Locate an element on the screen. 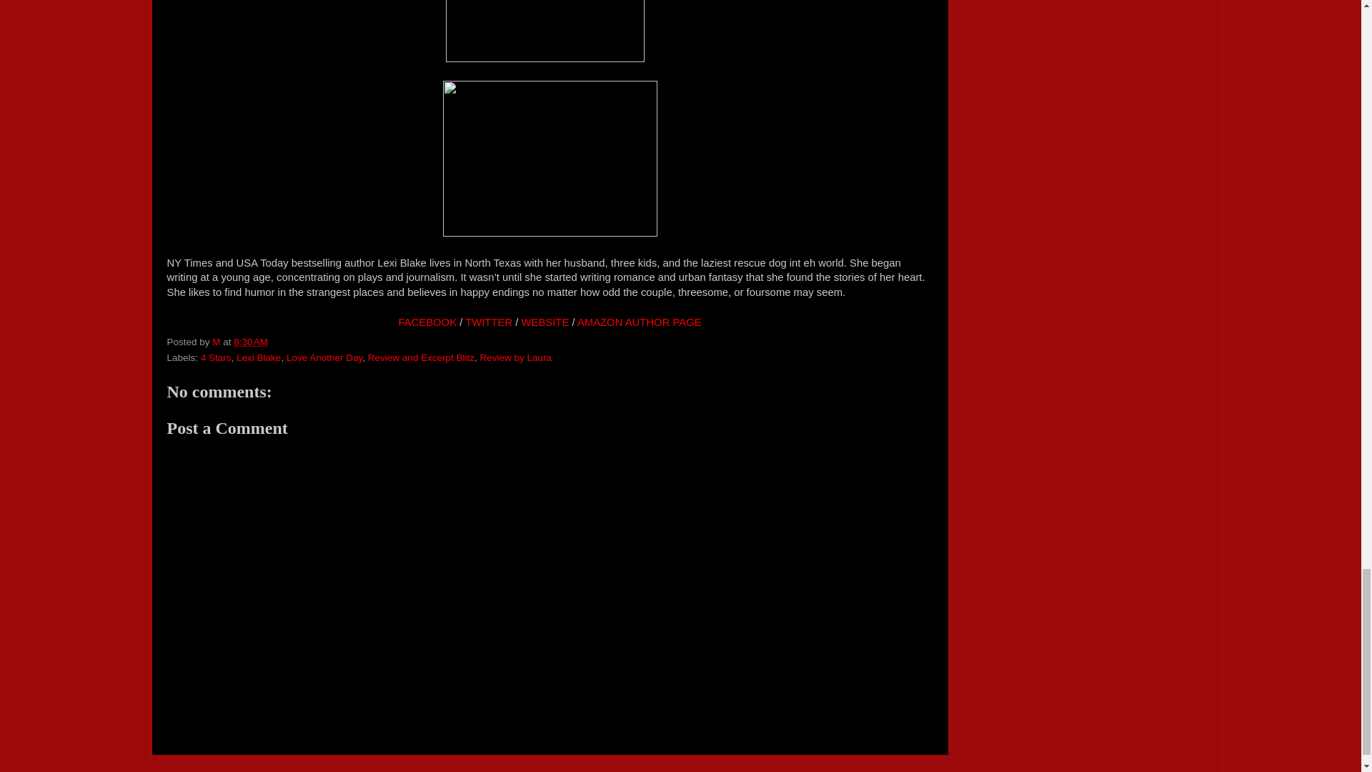  WEBSITE is located at coordinates (545, 322).